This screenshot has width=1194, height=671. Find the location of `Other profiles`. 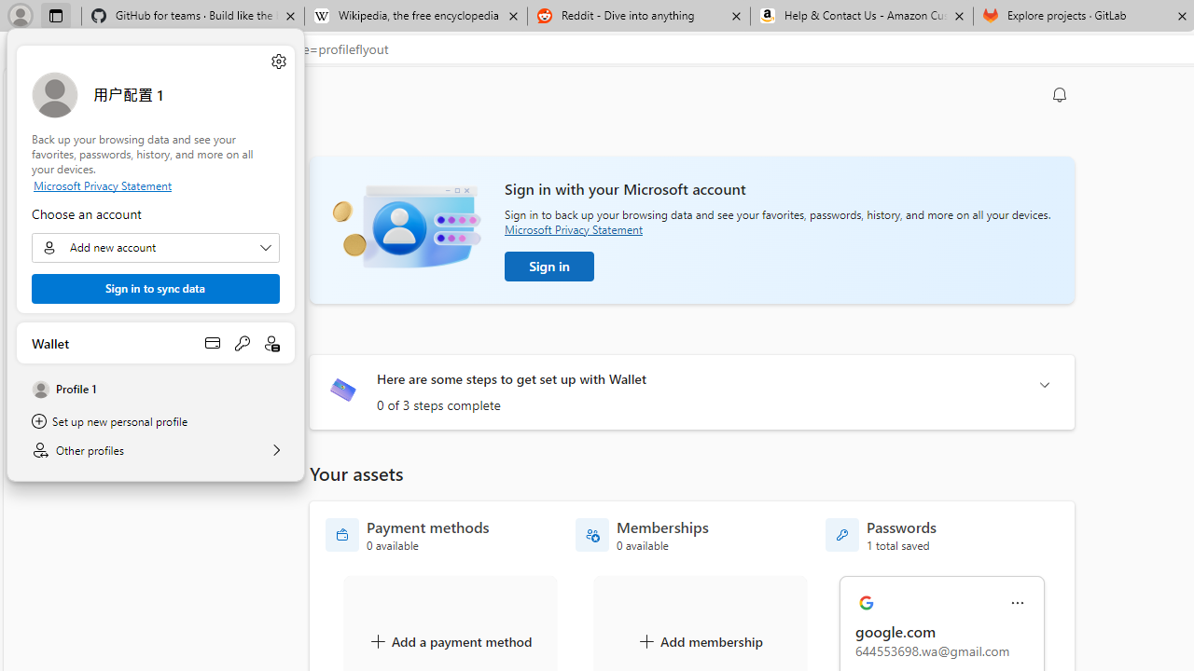

Other profiles is located at coordinates (155, 450).